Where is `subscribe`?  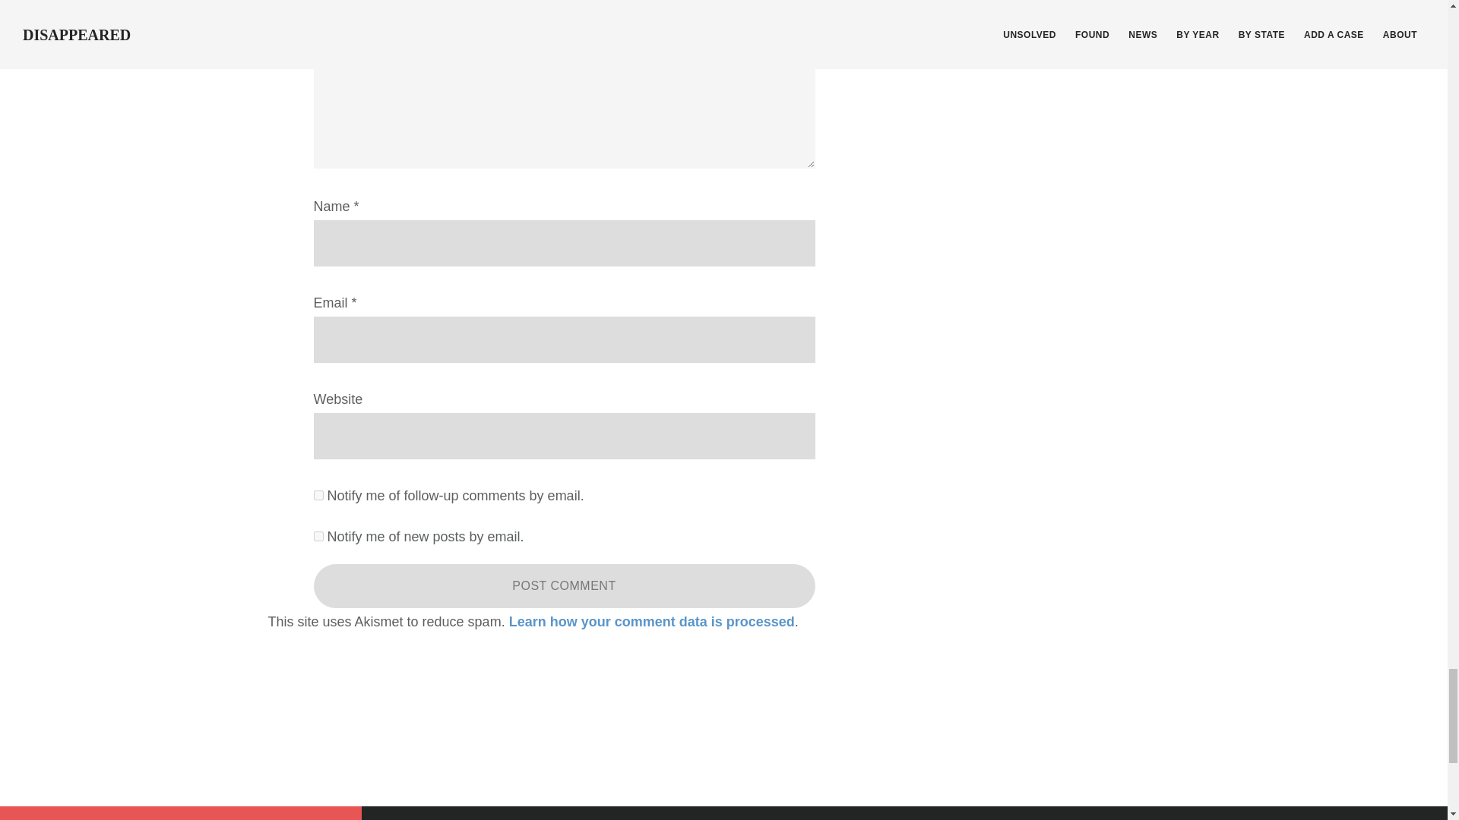 subscribe is located at coordinates (318, 536).